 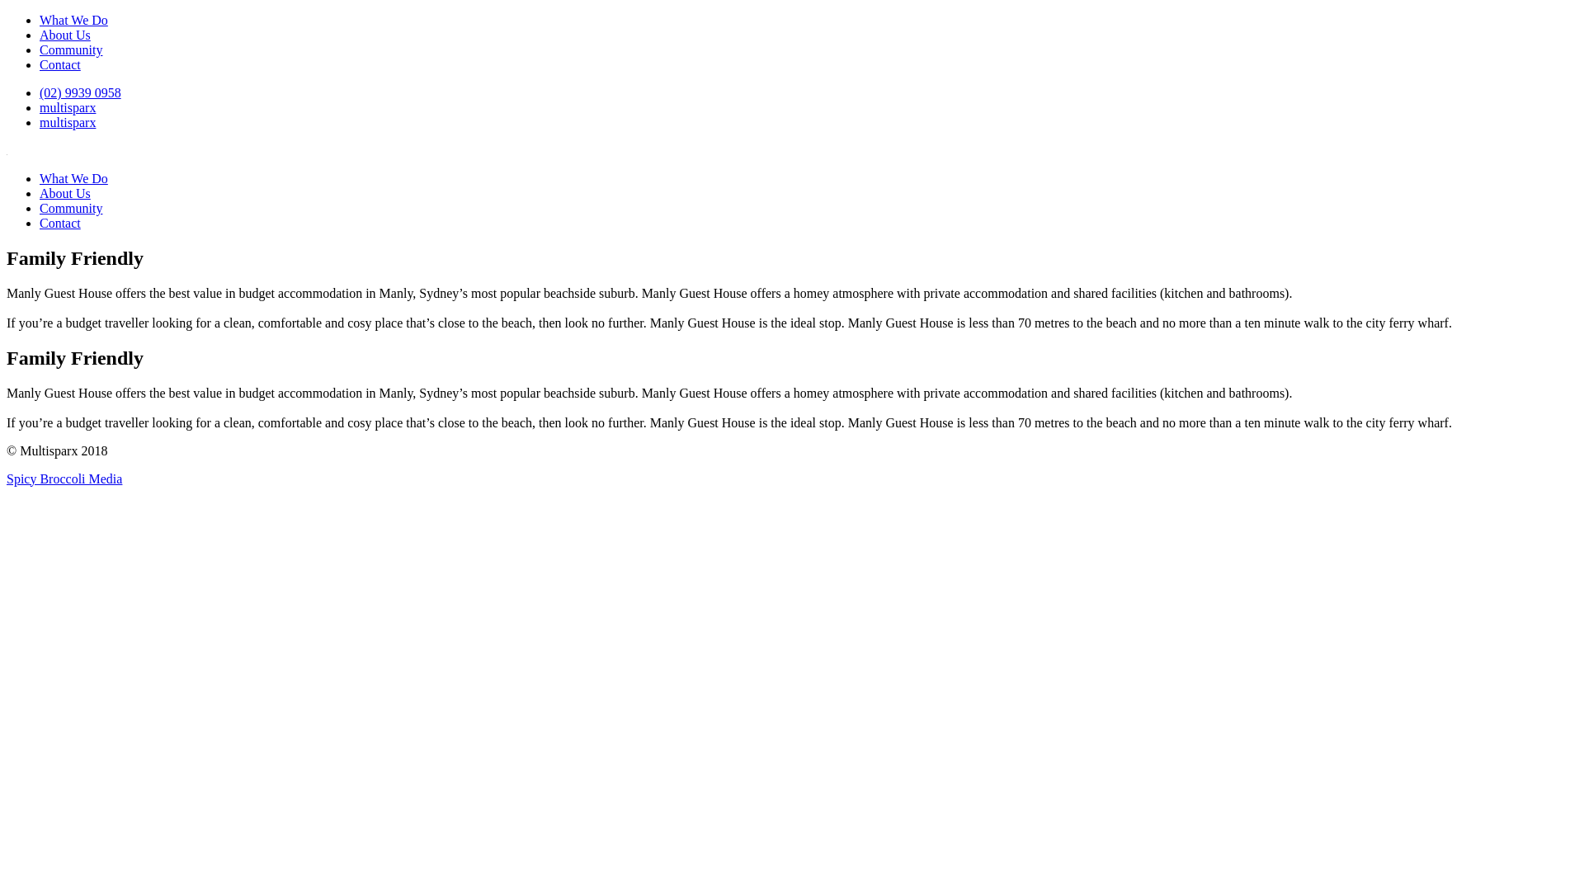 What do you see at coordinates (71, 208) in the screenshot?
I see `Community` at bounding box center [71, 208].